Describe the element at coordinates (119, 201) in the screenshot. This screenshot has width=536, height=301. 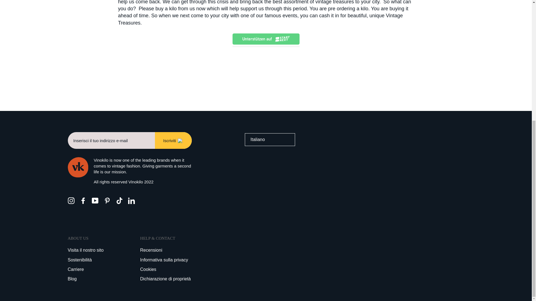
I see `vinokilo.com su TikTok` at that location.